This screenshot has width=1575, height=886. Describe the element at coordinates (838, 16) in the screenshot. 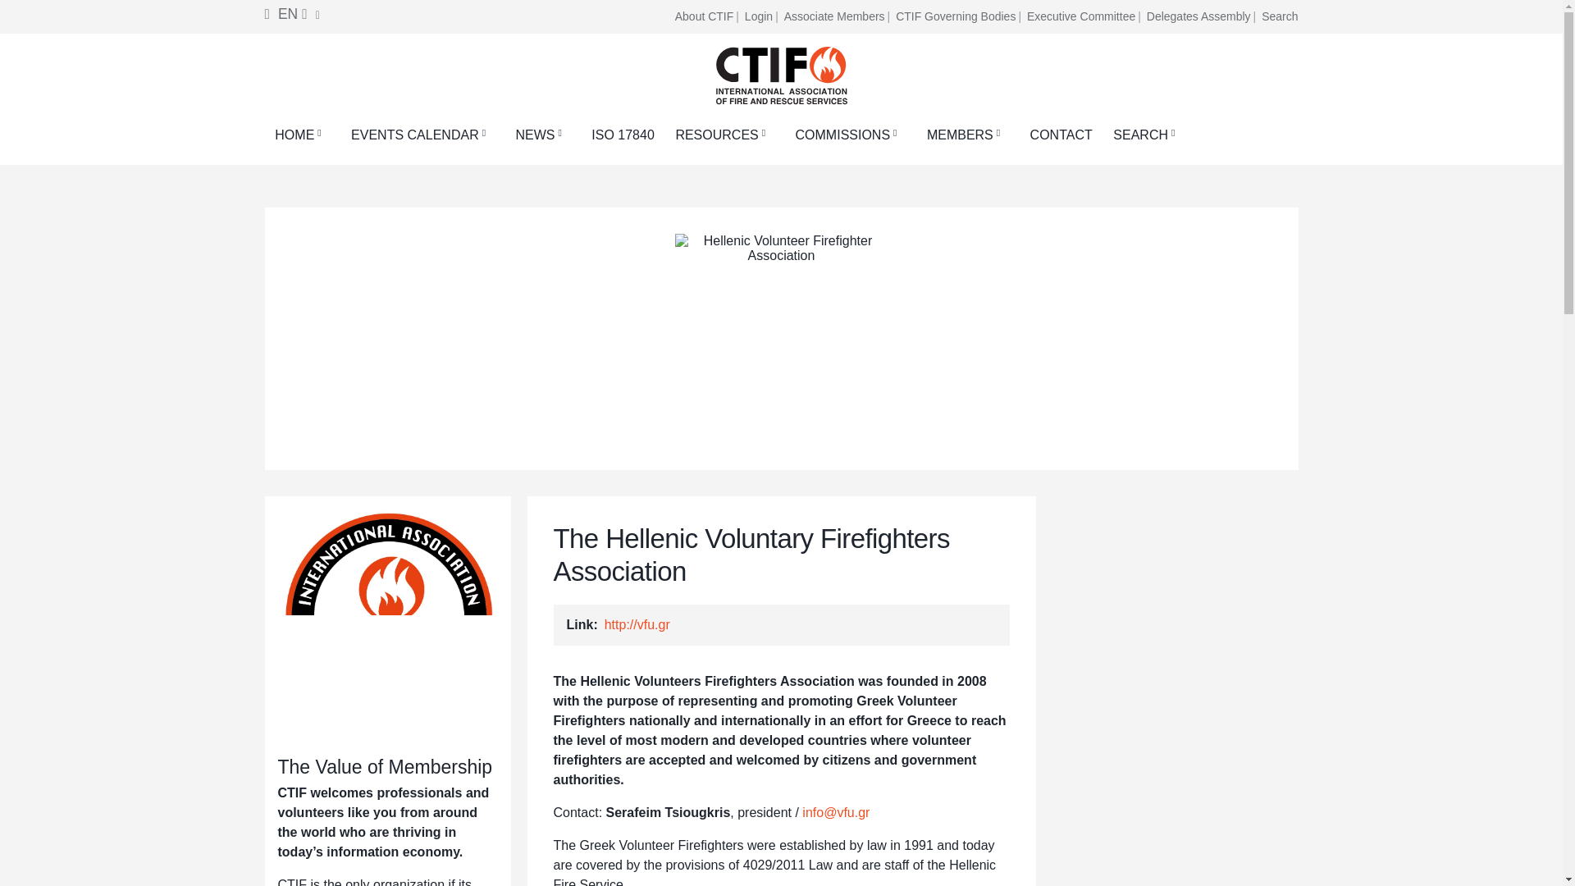

I see `Associate Members` at that location.